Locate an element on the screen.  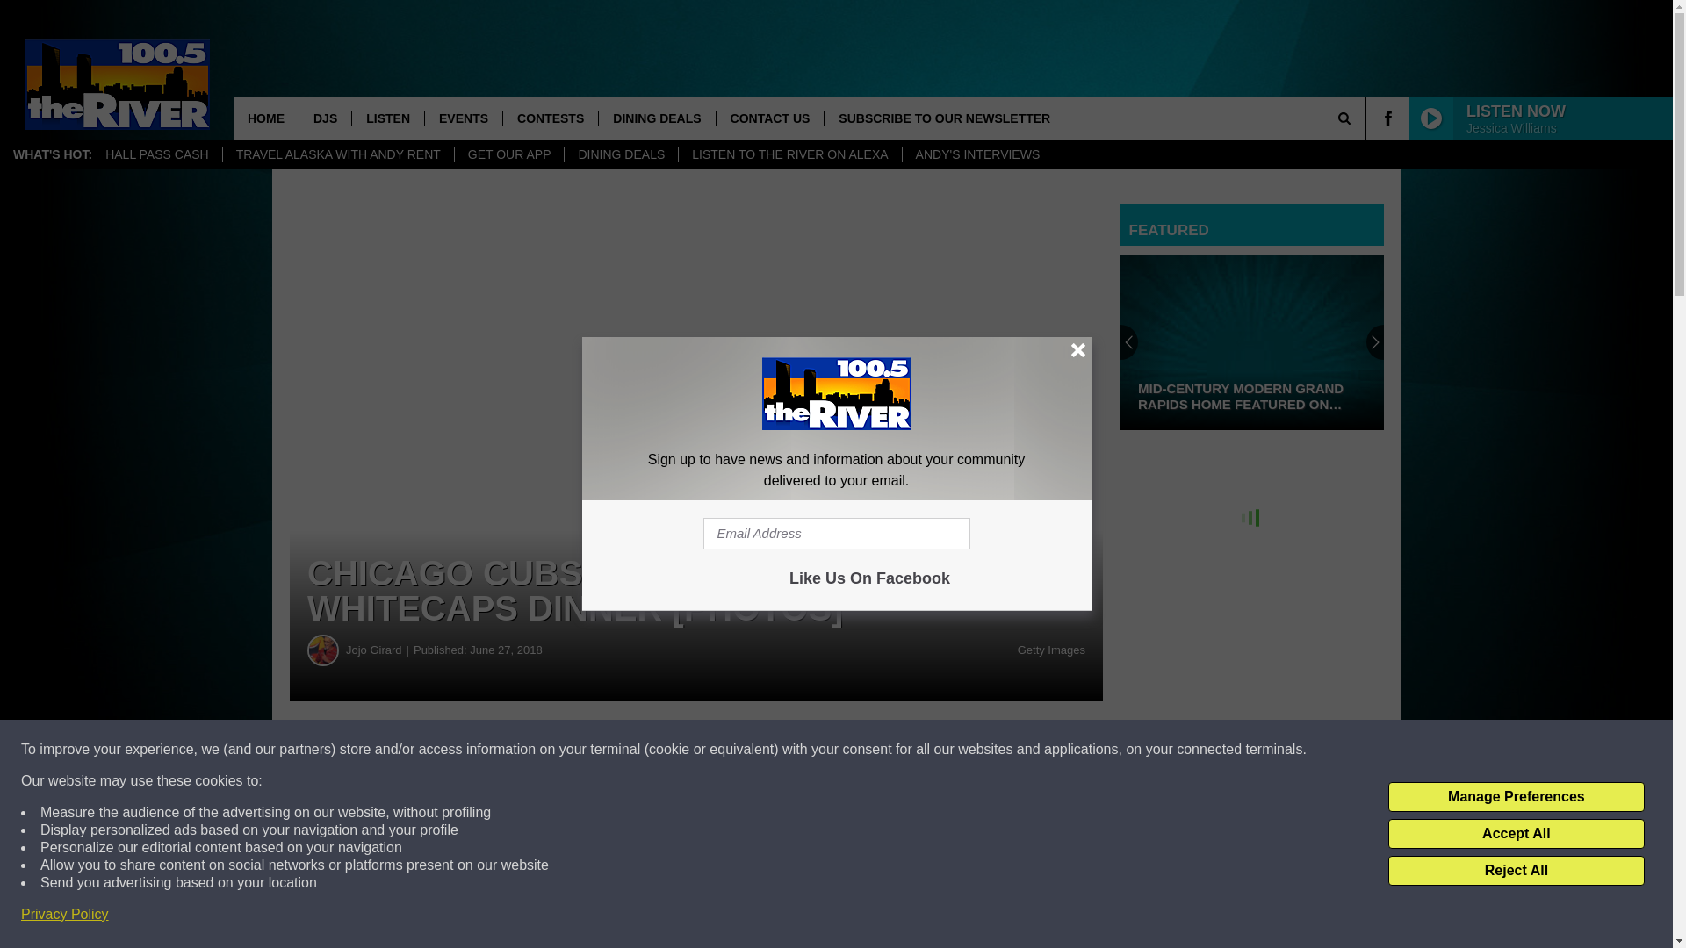
Share on Facebook is located at coordinates (534, 750).